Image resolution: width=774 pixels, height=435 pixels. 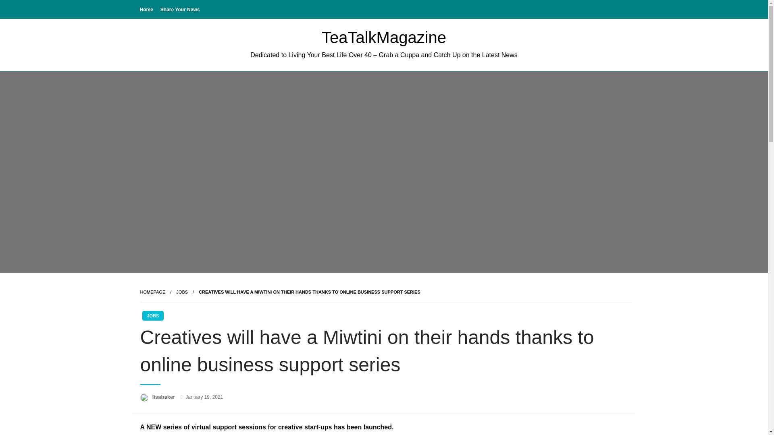 What do you see at coordinates (180, 9) in the screenshot?
I see `Share Your News` at bounding box center [180, 9].